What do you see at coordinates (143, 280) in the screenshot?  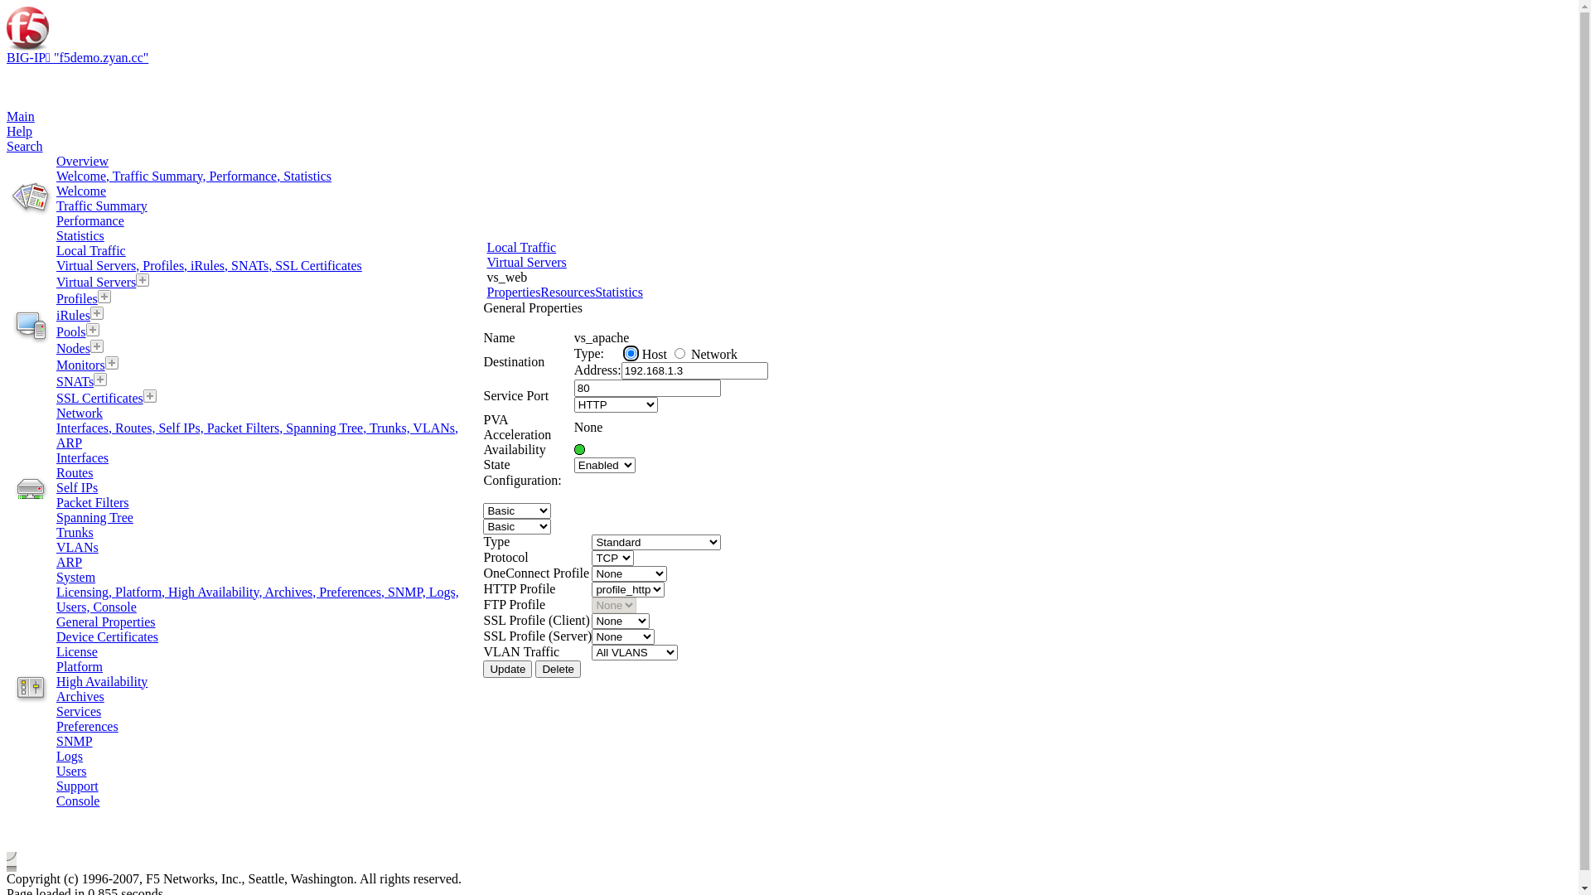 I see `Create Virtual Server` at bounding box center [143, 280].